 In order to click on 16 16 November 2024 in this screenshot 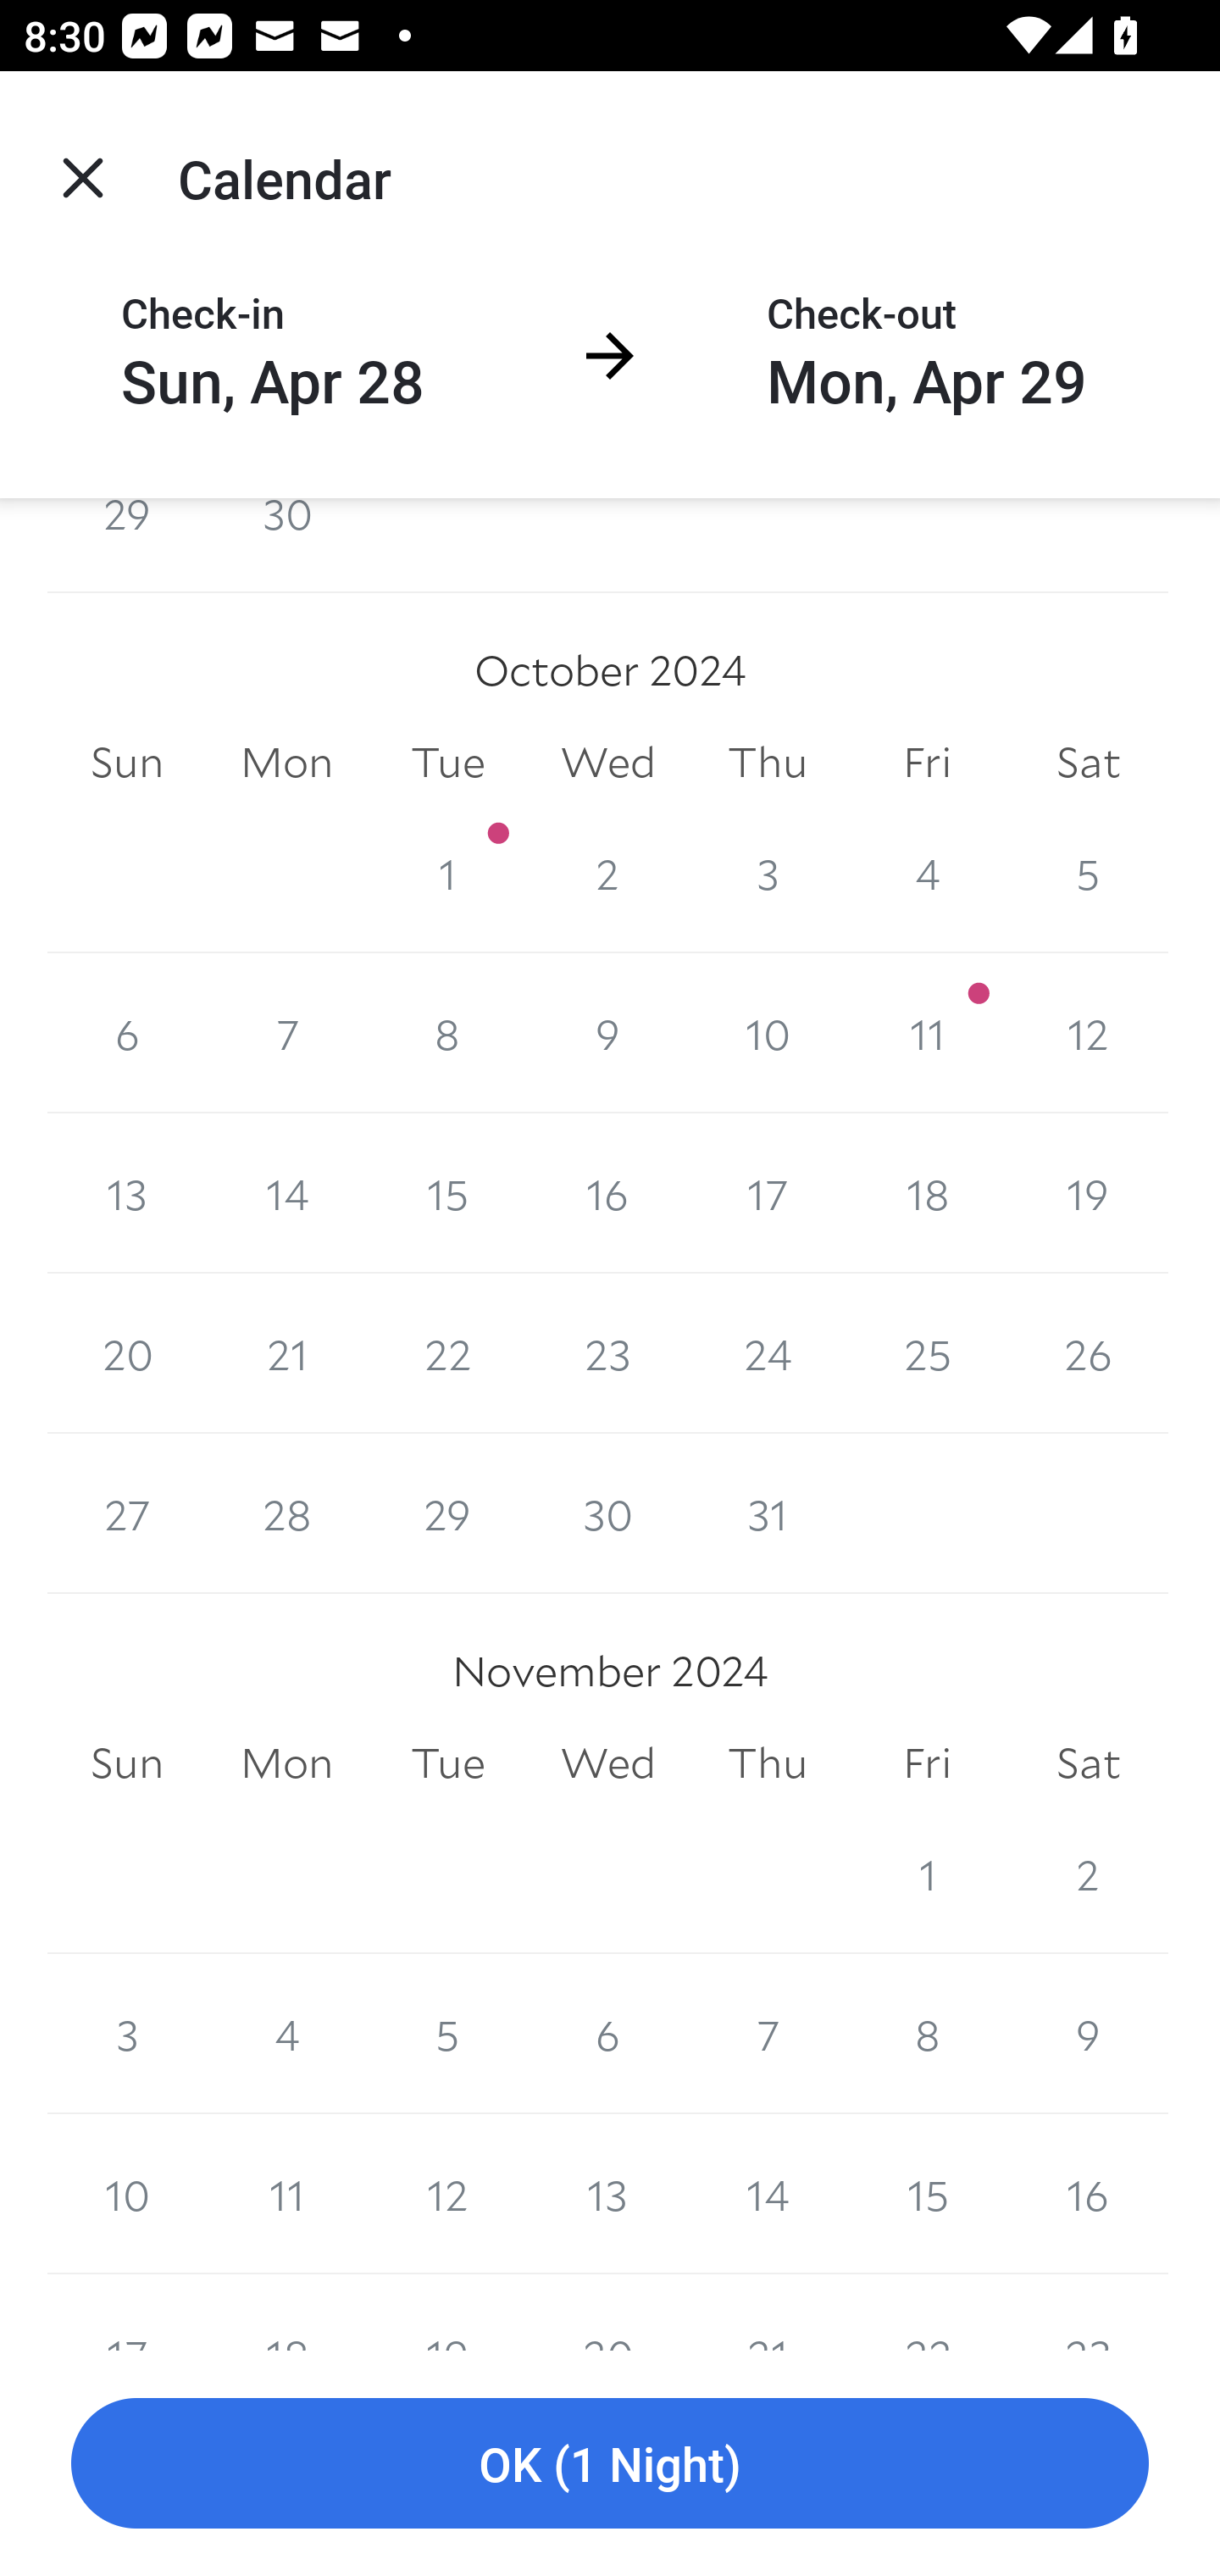, I will do `click(1088, 2195)`.